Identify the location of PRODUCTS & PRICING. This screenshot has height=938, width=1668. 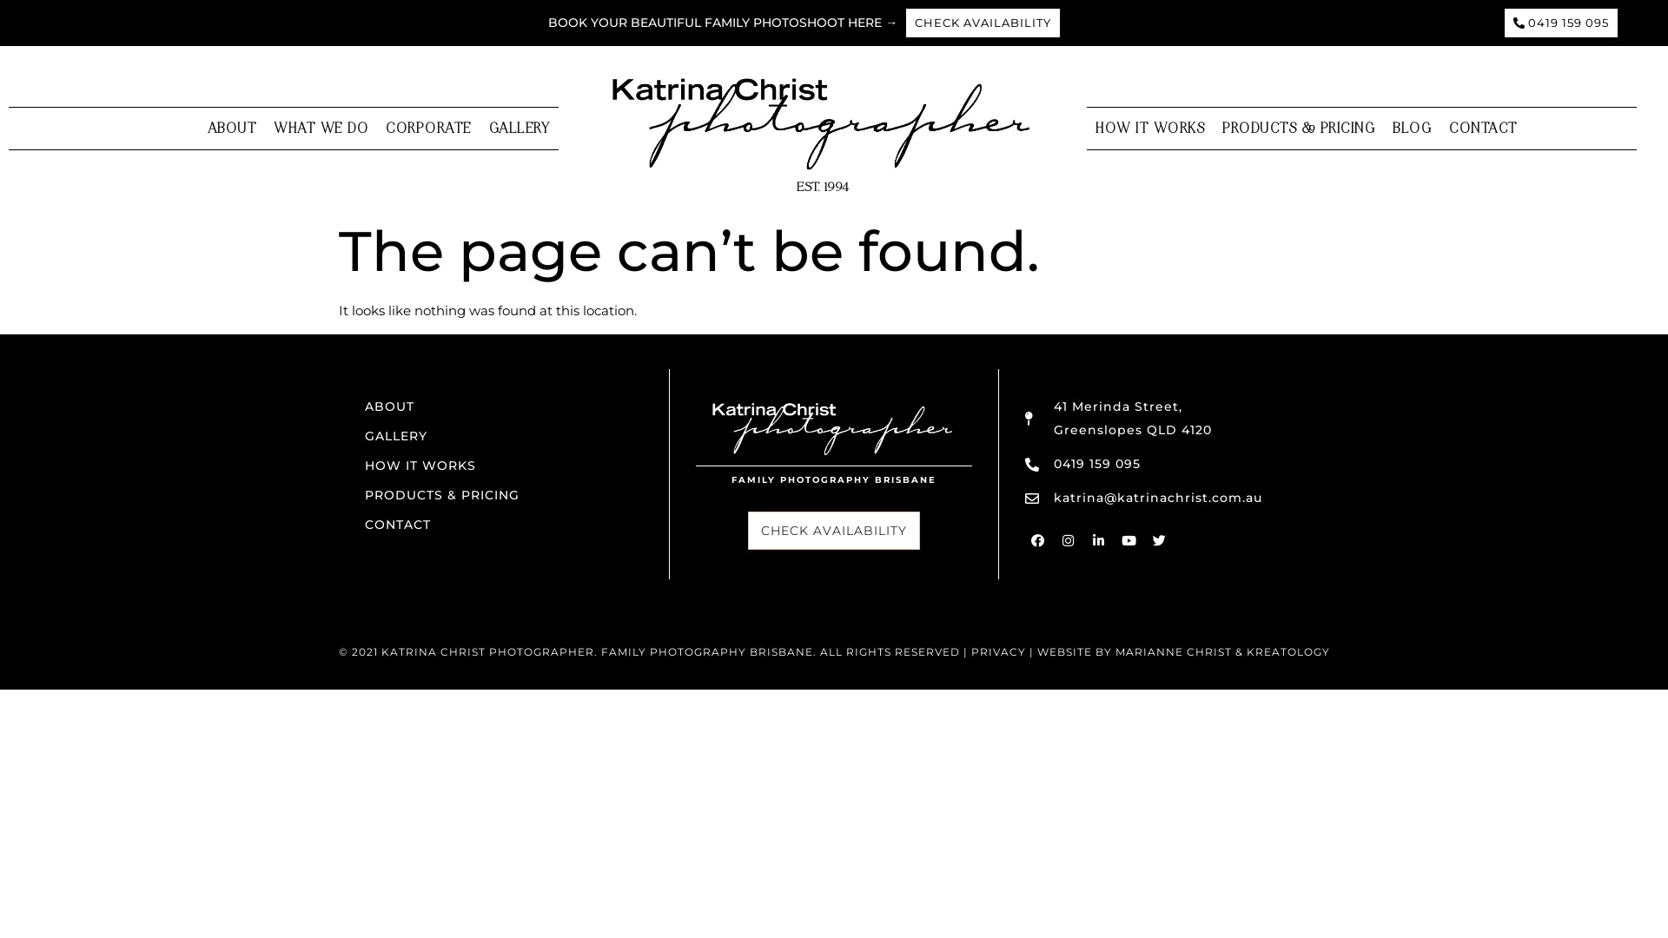
(1299, 129).